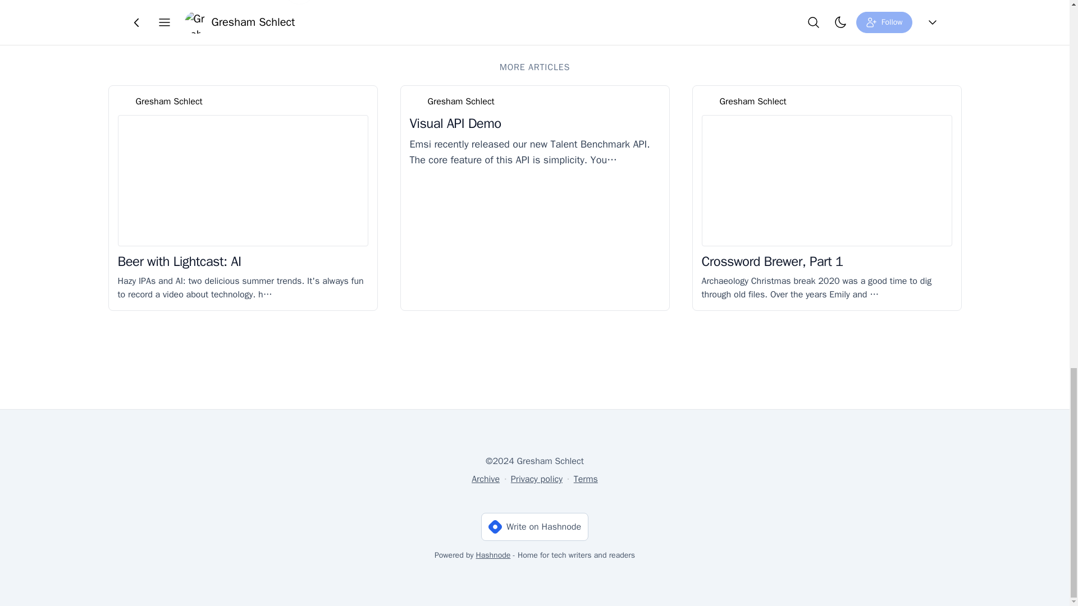  Describe the element at coordinates (168, 101) in the screenshot. I see `Gresham Schlect` at that location.